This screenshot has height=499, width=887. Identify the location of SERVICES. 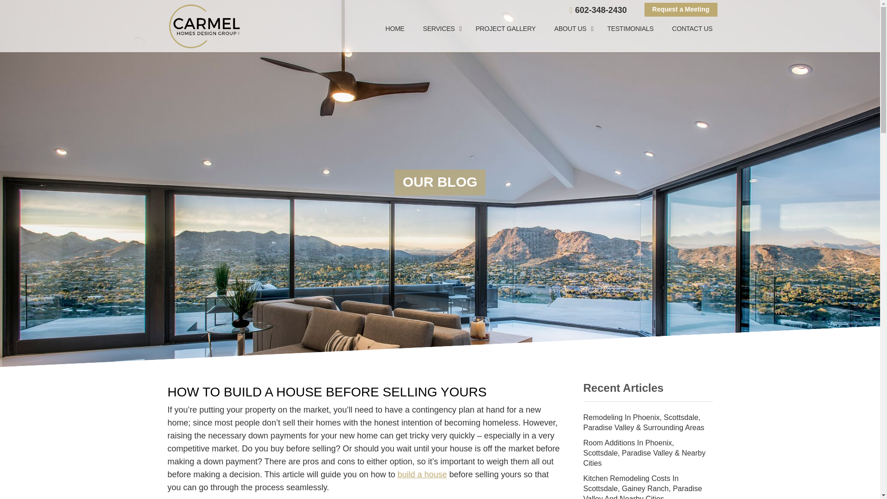
(440, 29).